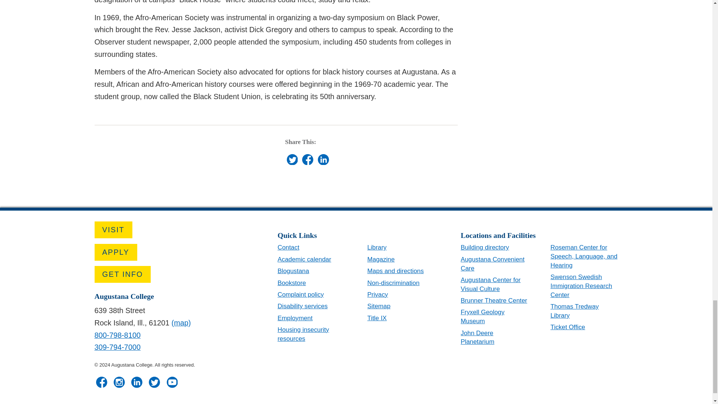  I want to click on YouTube Round icon with YouTube logo, so click(172, 382).